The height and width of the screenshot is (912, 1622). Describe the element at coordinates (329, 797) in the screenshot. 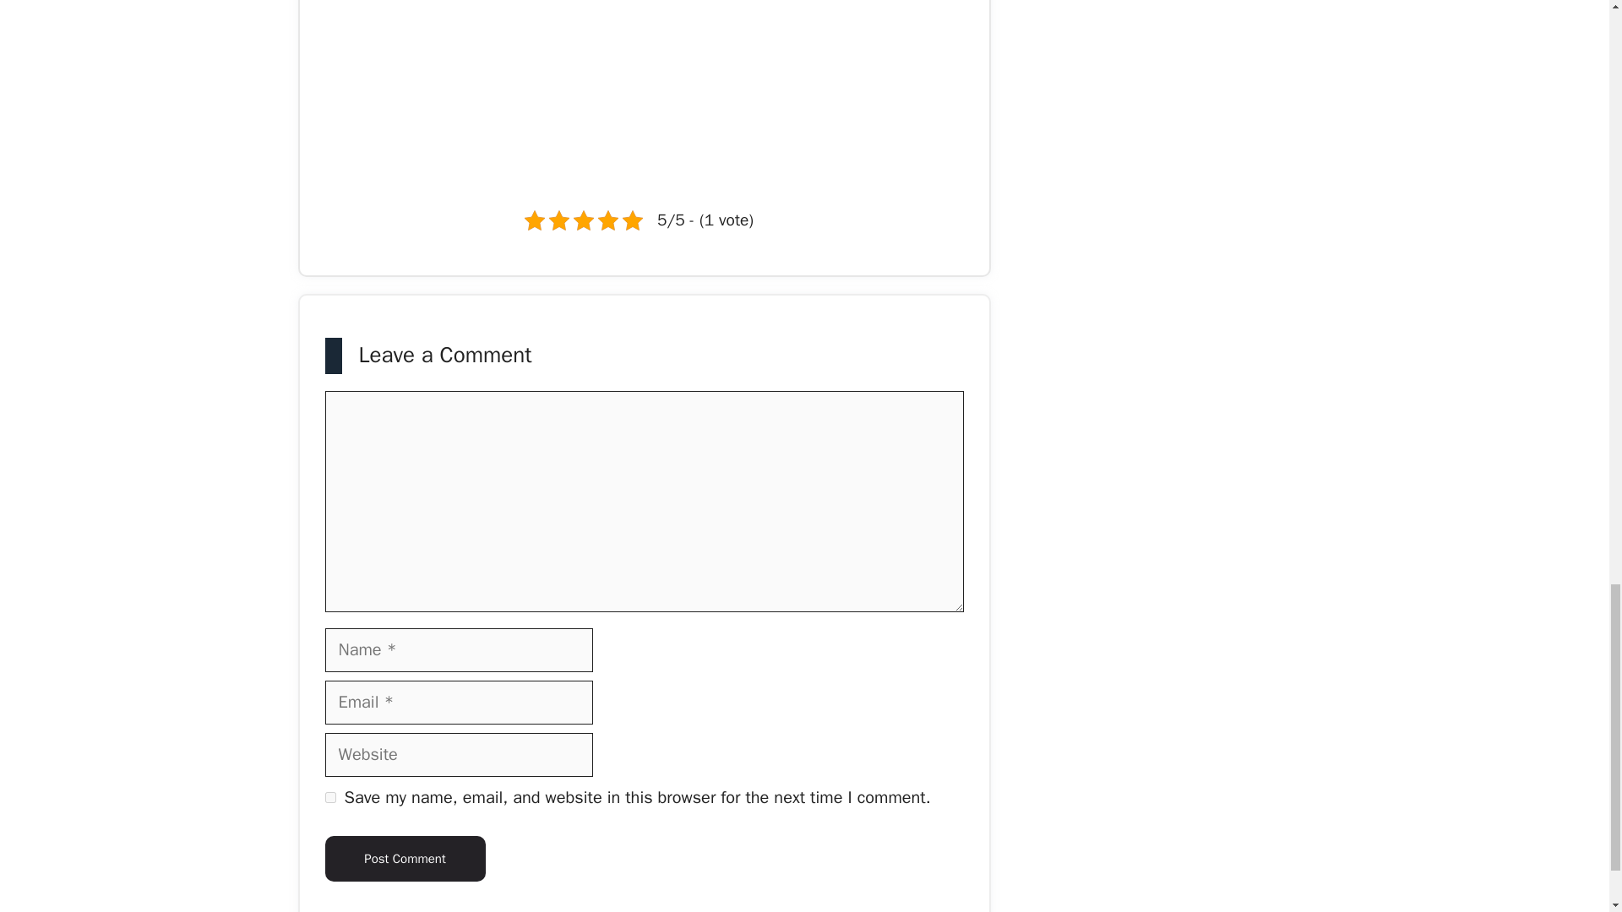

I see `yes` at that location.